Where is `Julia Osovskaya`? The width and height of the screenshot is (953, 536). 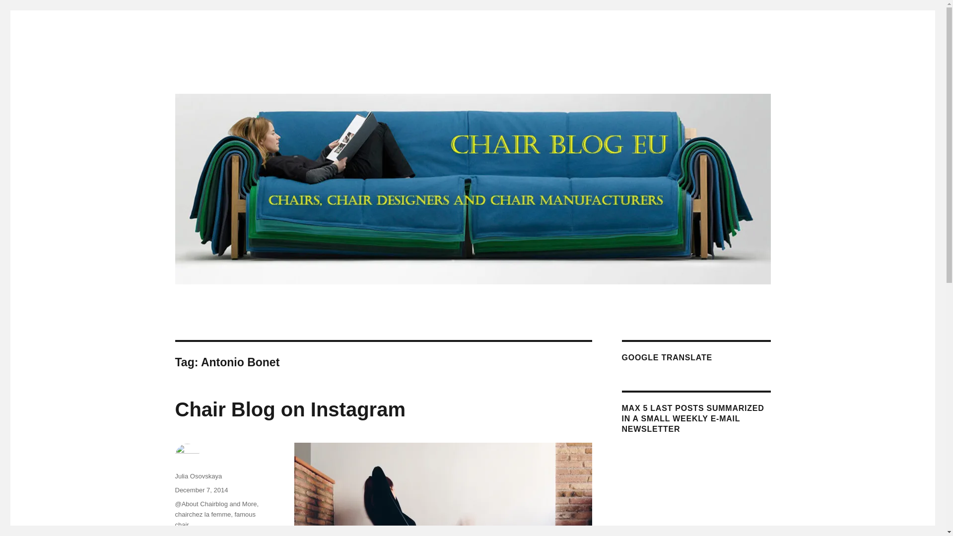 Julia Osovskaya is located at coordinates (198, 475).